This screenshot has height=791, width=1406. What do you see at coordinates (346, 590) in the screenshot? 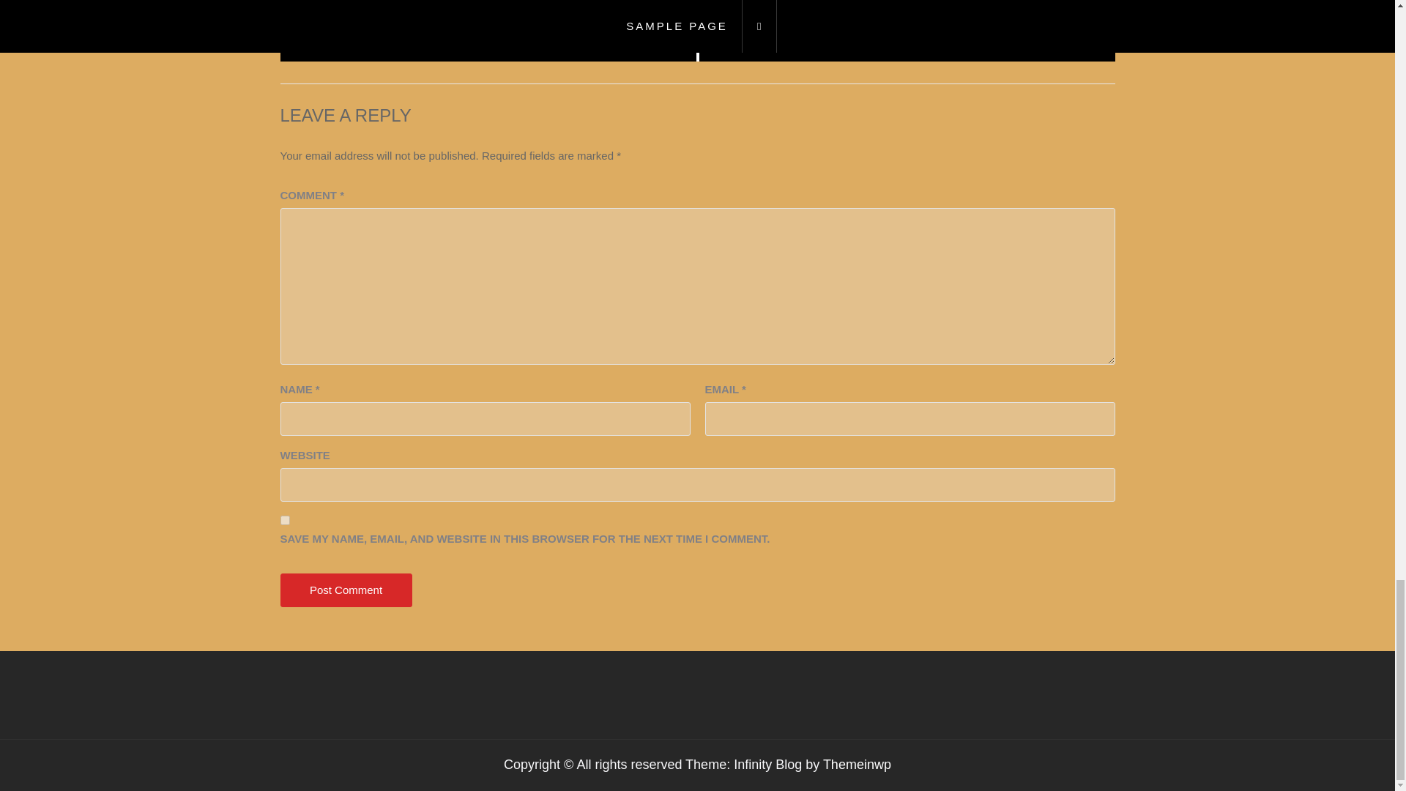
I see `yes` at bounding box center [346, 590].